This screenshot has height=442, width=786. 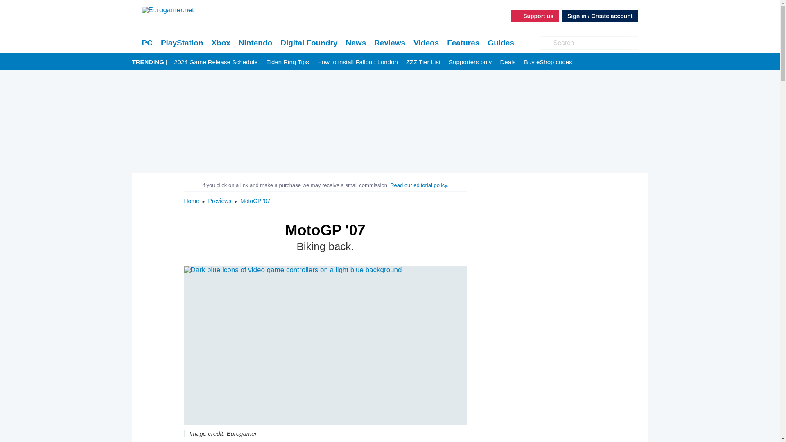 What do you see at coordinates (470, 62) in the screenshot?
I see `Supporters only` at bounding box center [470, 62].